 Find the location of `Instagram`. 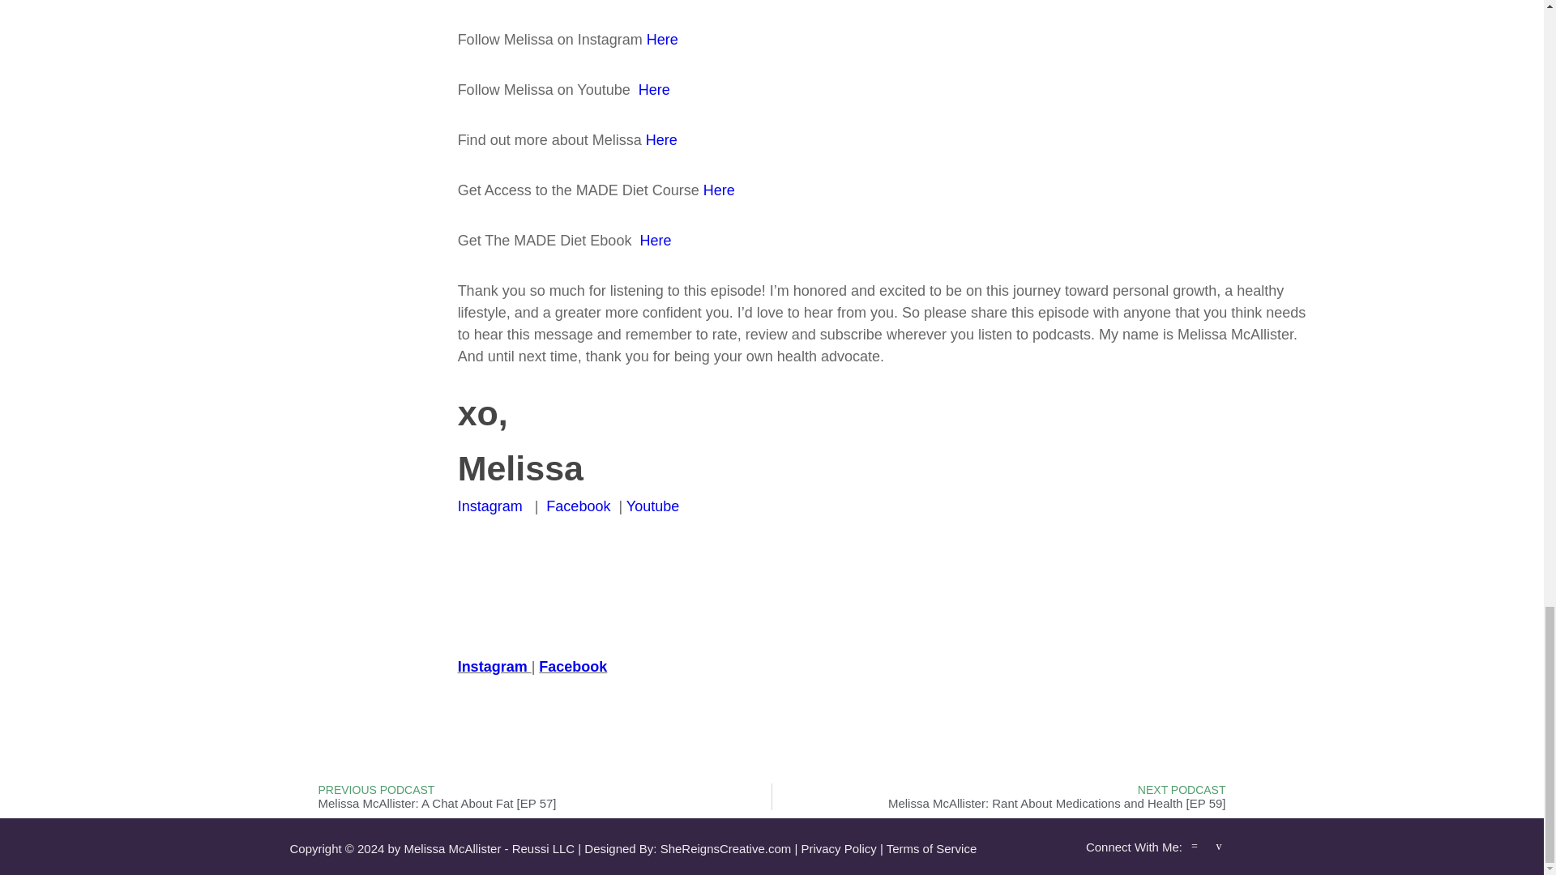

Instagram is located at coordinates (489, 506).